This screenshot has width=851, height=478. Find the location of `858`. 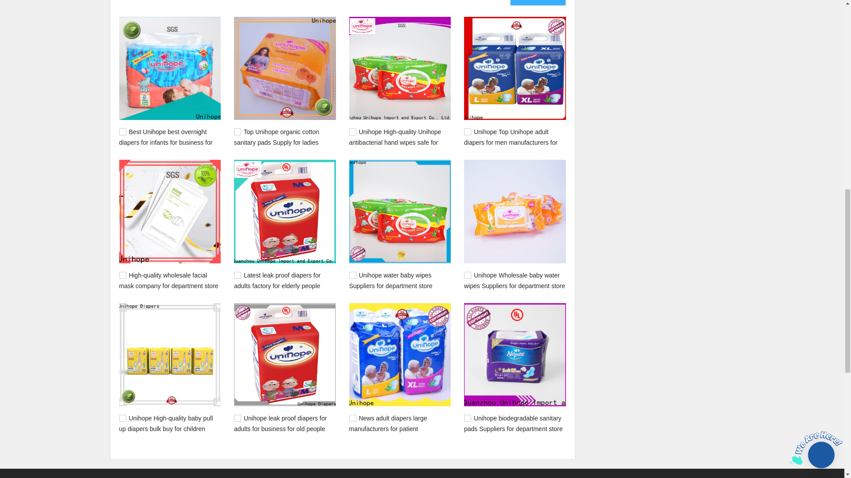

858 is located at coordinates (353, 418).